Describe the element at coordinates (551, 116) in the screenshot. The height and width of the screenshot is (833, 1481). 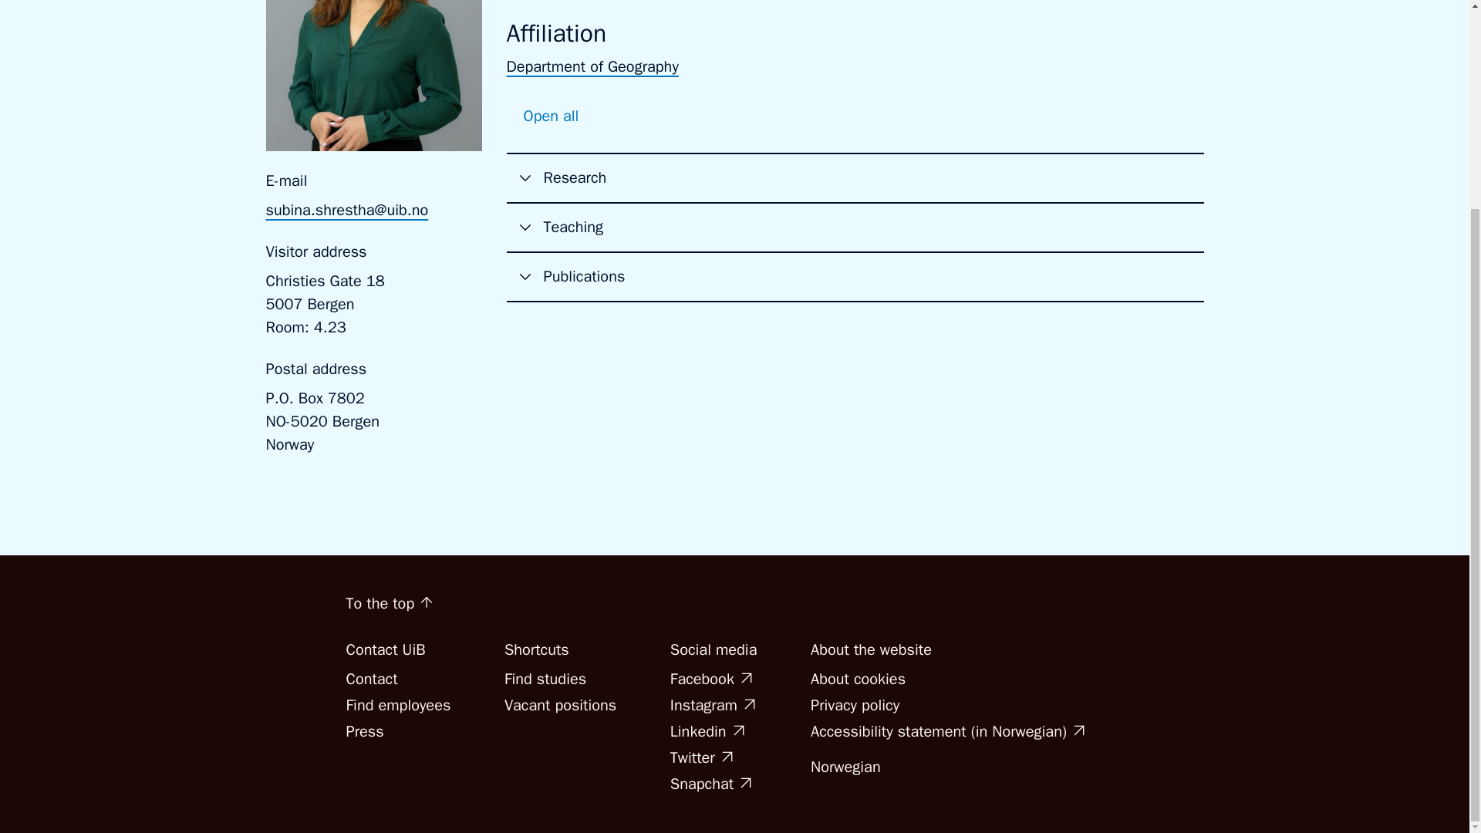
I see `Open all` at that location.